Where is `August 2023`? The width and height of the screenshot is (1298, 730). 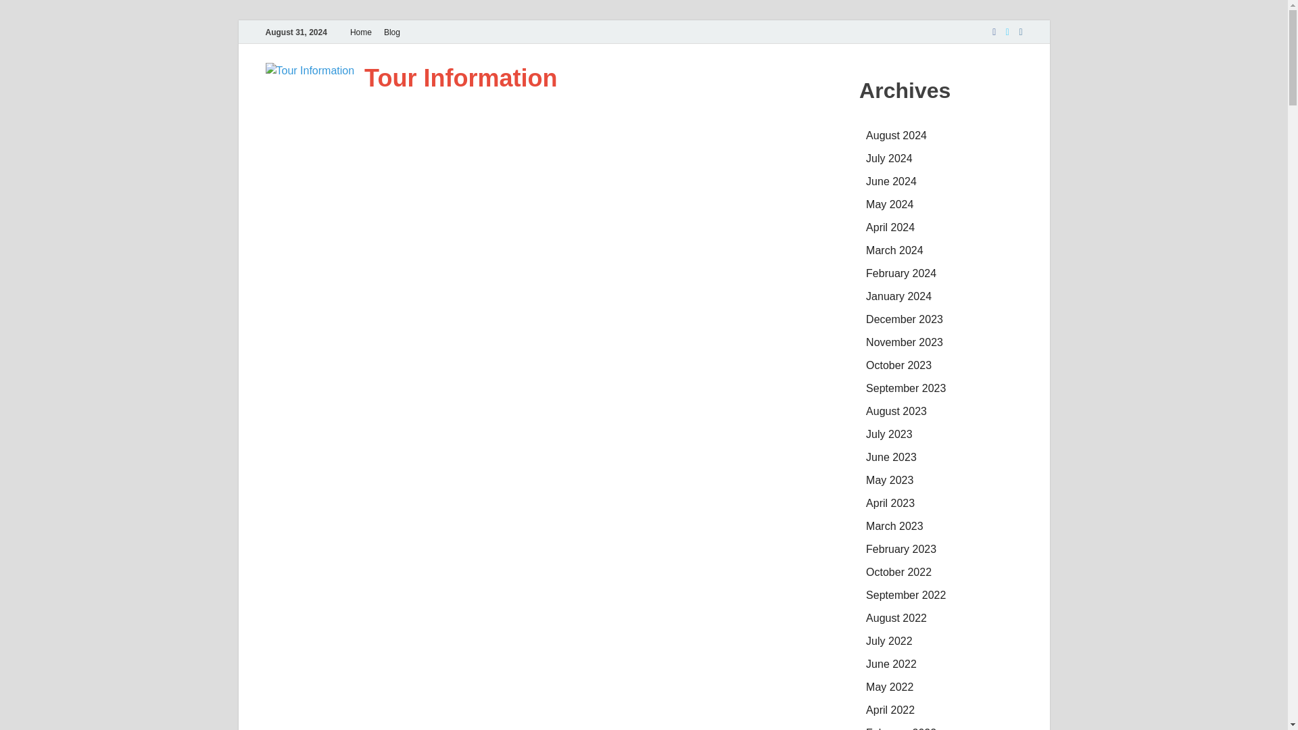 August 2023 is located at coordinates (896, 411).